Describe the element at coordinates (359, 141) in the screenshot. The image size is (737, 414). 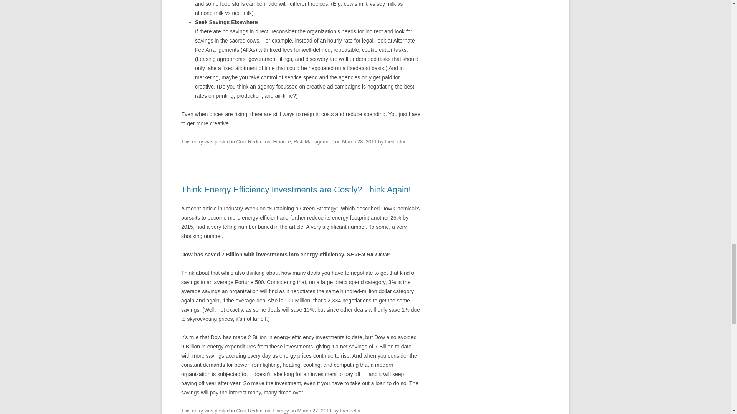
I see `10:00 am` at that location.